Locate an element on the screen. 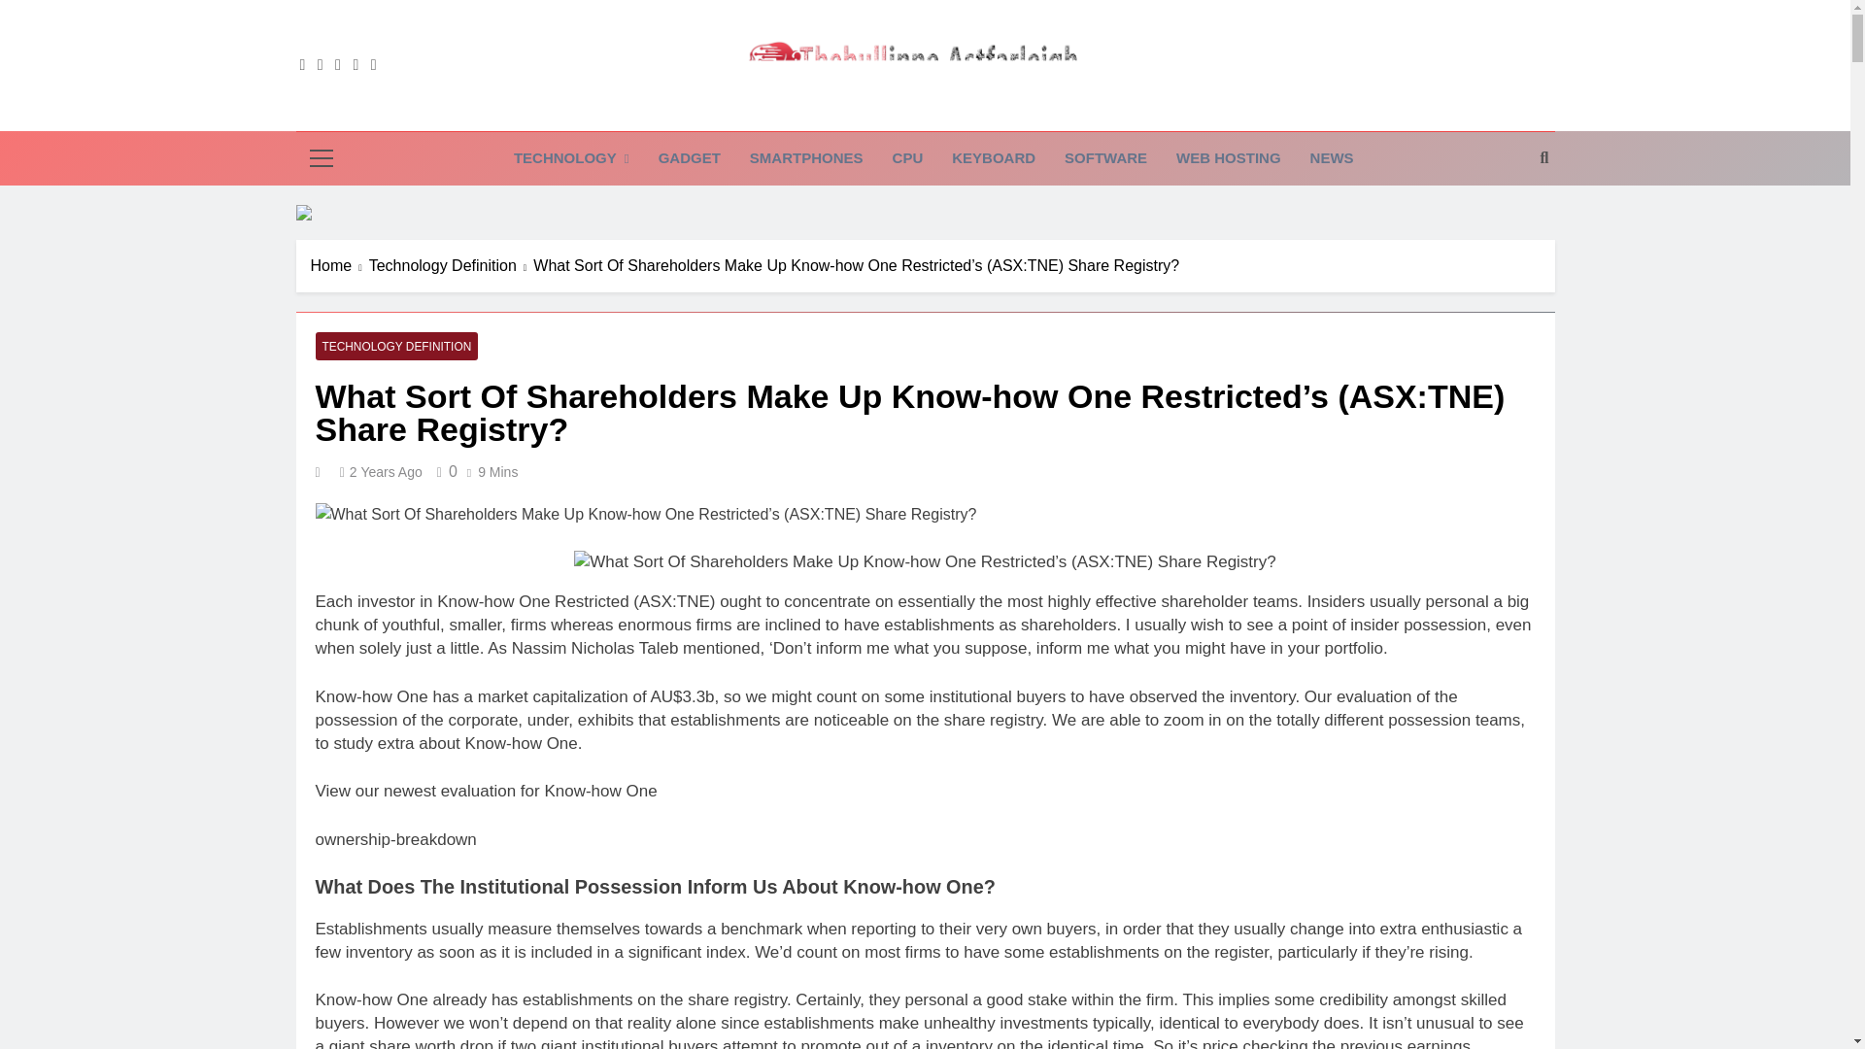 This screenshot has width=1865, height=1049. SMARTPHONES is located at coordinates (806, 158).